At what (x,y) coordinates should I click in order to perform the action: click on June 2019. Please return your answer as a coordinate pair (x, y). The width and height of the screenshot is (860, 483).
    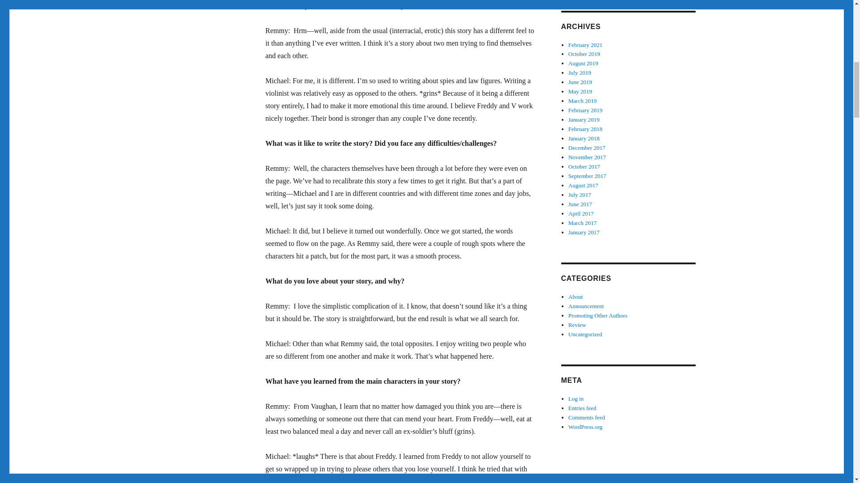
    Looking at the image, I should click on (580, 82).